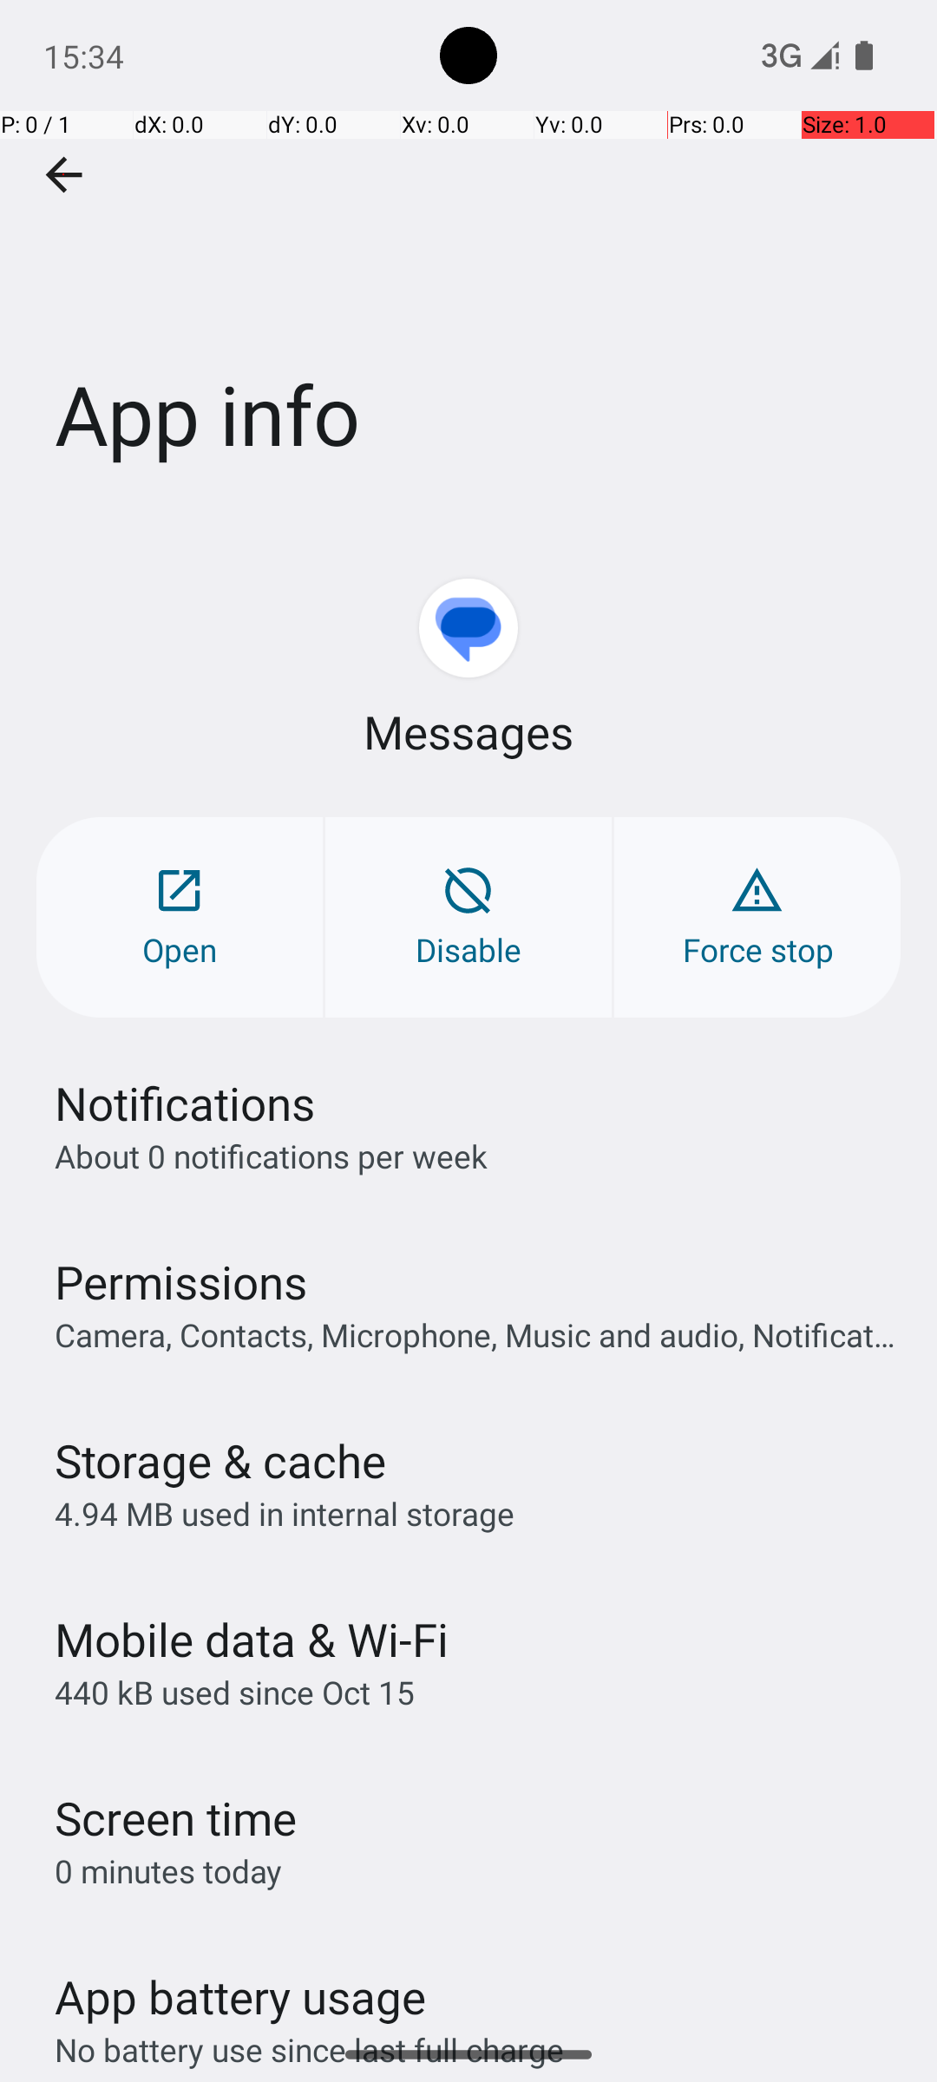 The width and height of the screenshot is (937, 2082). I want to click on Camera, Contacts, Microphone, Music and audio, Notifications, Phone, Photos and videos, and SMS, so click(477, 1334).